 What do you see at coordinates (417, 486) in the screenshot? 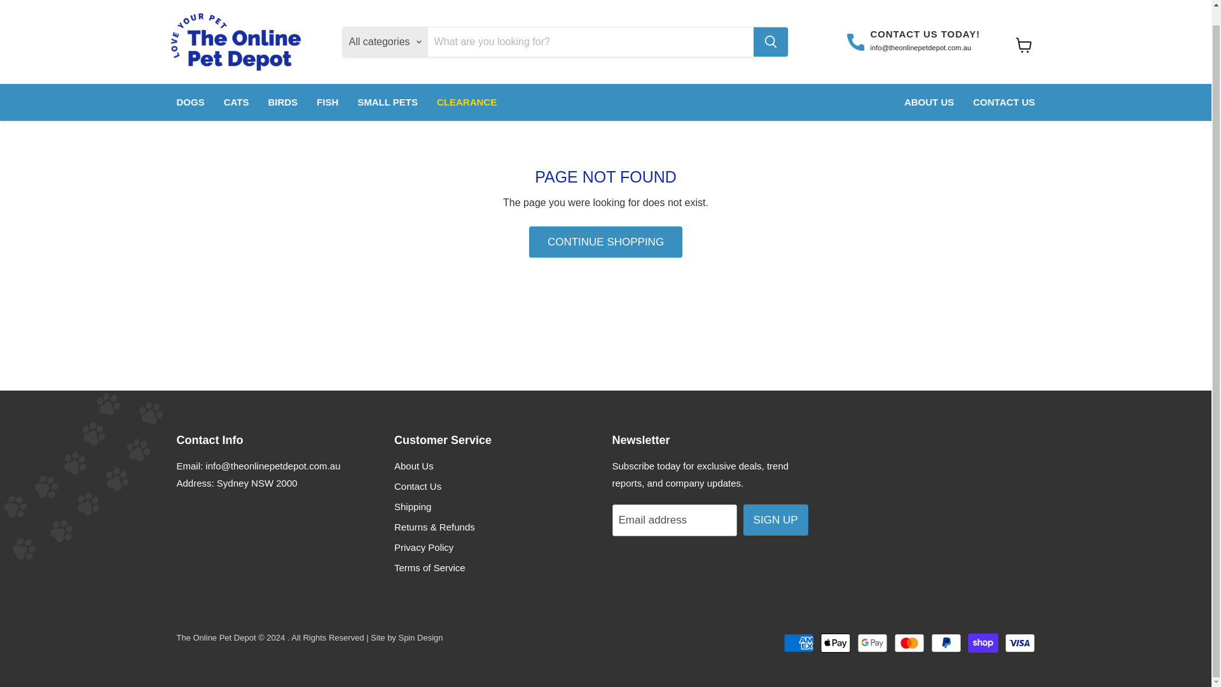
I see `Contact Us` at bounding box center [417, 486].